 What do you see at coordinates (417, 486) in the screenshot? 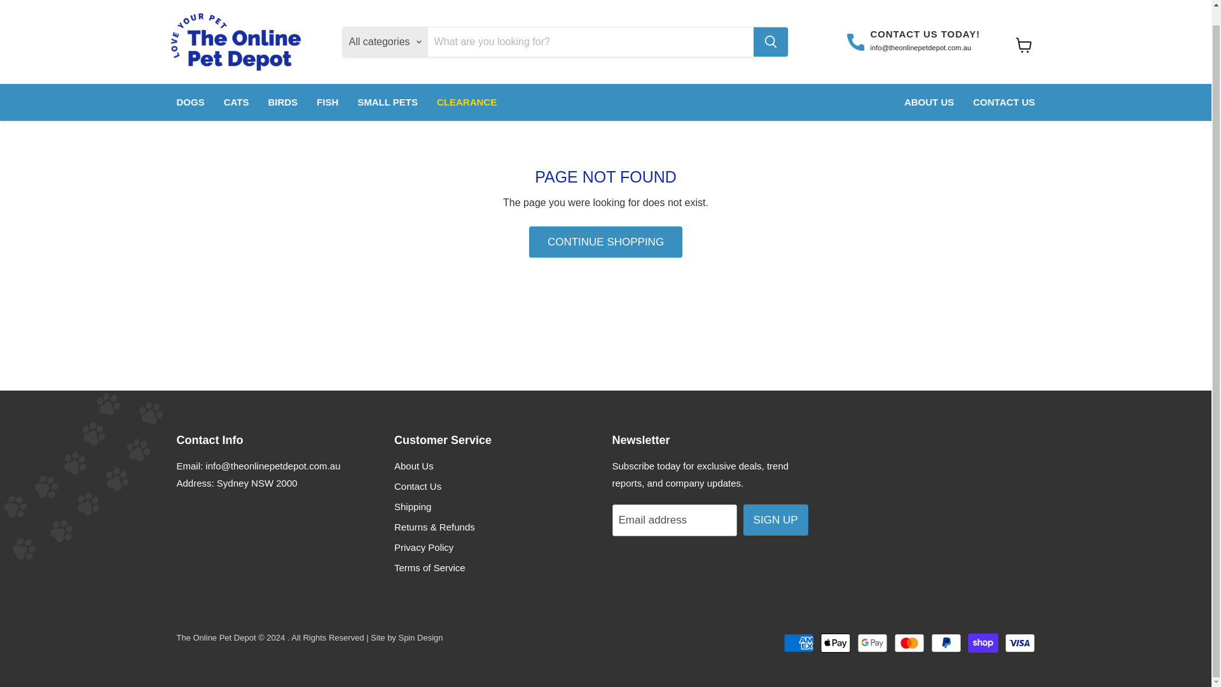
I see `Contact Us` at bounding box center [417, 486].